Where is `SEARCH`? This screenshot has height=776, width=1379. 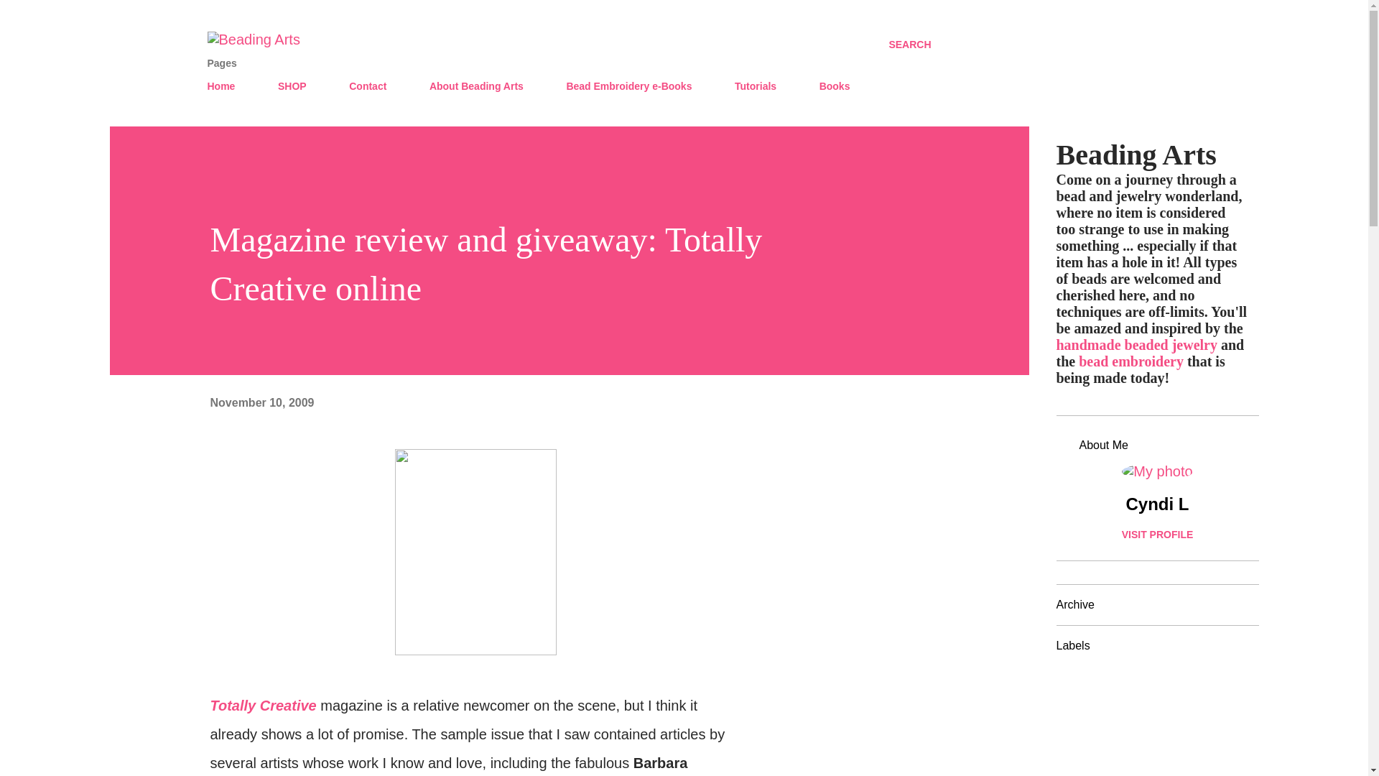 SEARCH is located at coordinates (909, 45).